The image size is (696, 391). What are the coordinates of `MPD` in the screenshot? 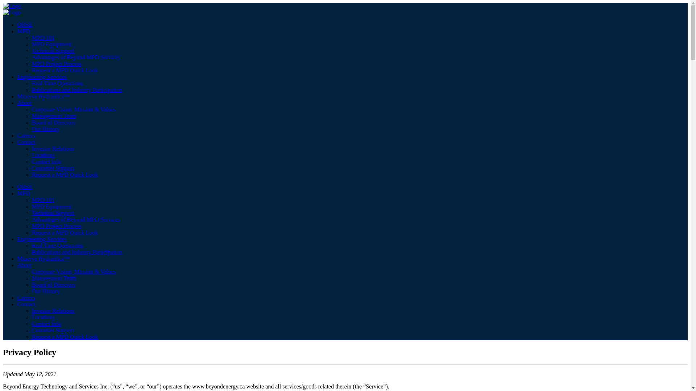 It's located at (24, 193).